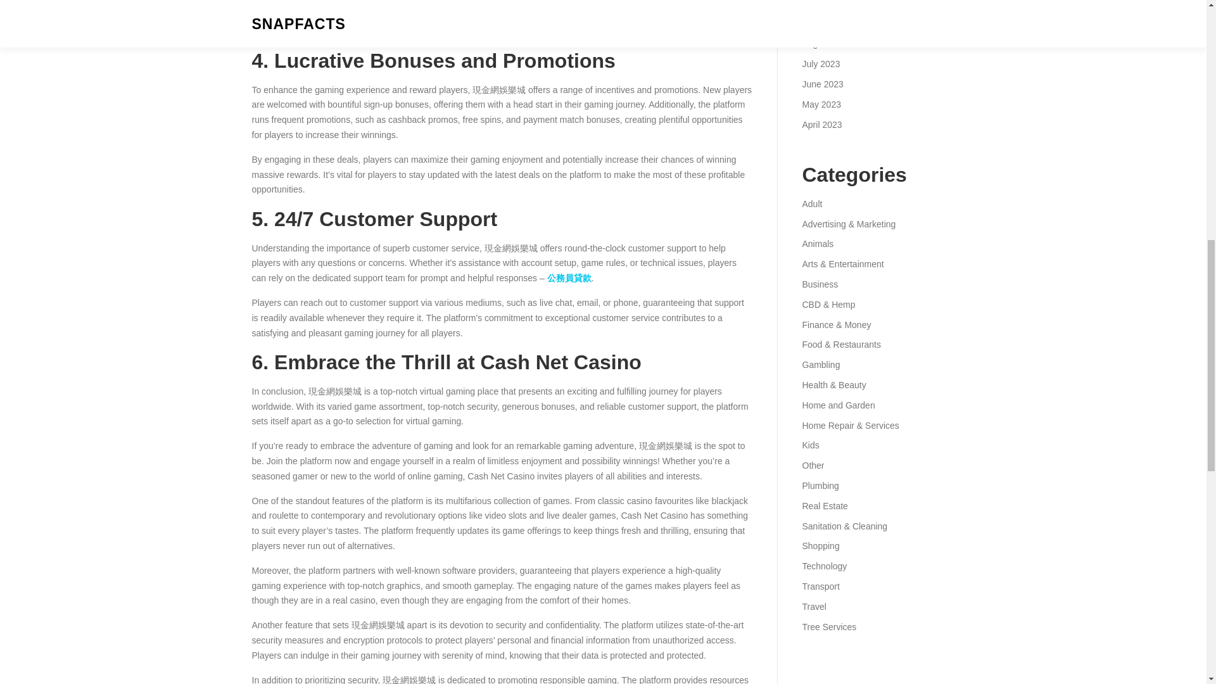 This screenshot has height=684, width=1216. Describe the element at coordinates (822, 84) in the screenshot. I see `June 2023` at that location.